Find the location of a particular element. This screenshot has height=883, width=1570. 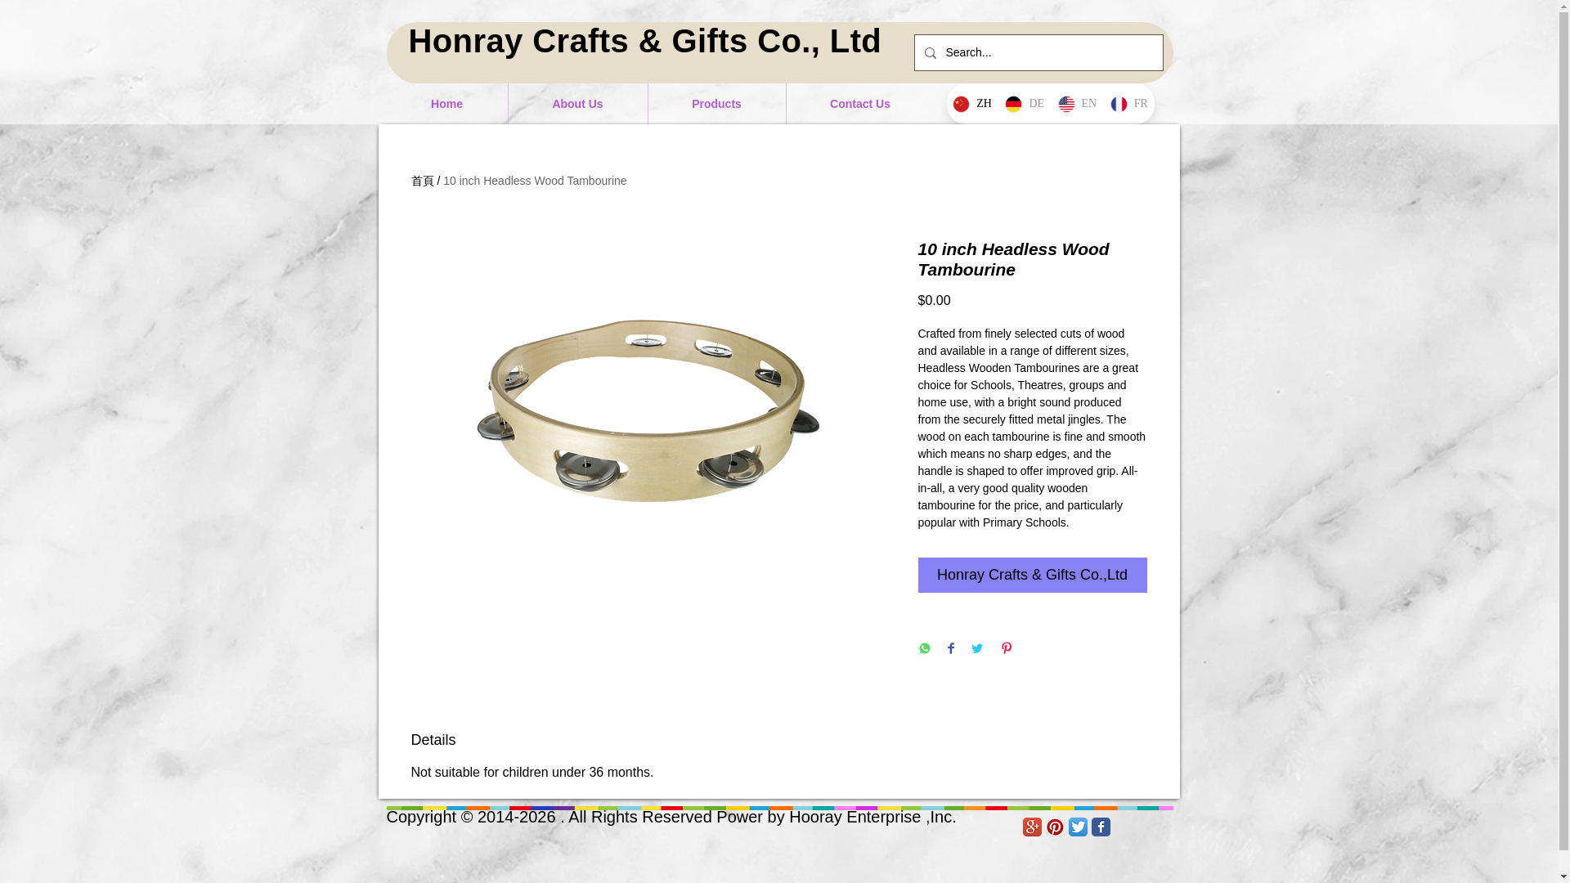

Contact Us is located at coordinates (860, 103).